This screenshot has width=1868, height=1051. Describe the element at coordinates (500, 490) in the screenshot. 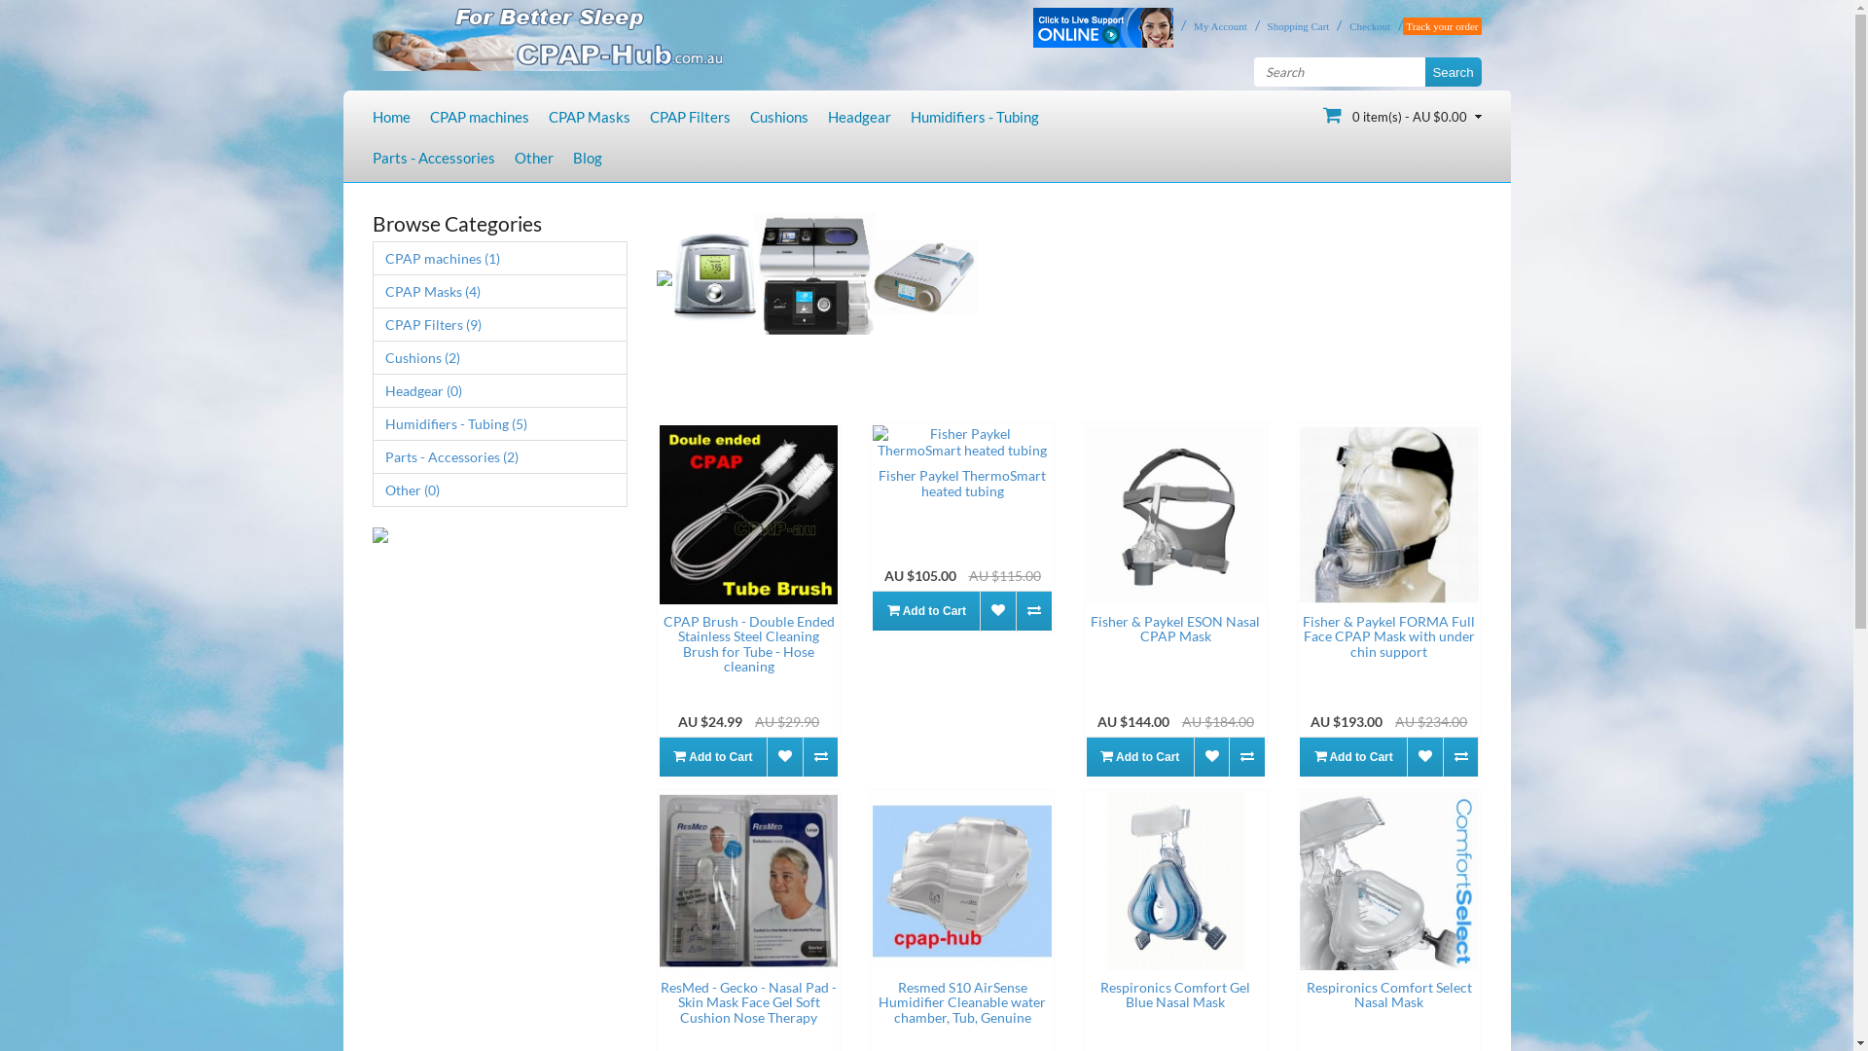

I see `Other (0)` at that location.